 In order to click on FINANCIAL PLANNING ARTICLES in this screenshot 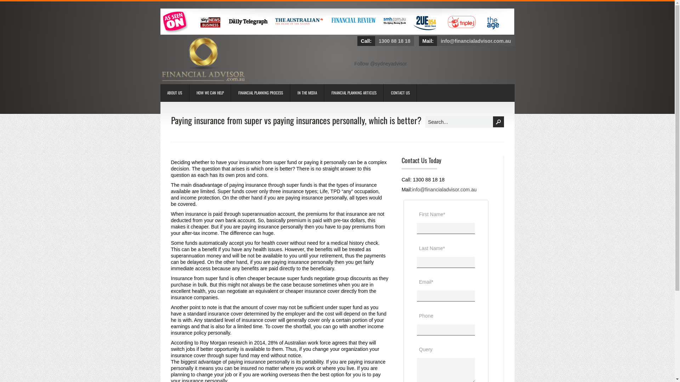, I will do `click(352, 93)`.